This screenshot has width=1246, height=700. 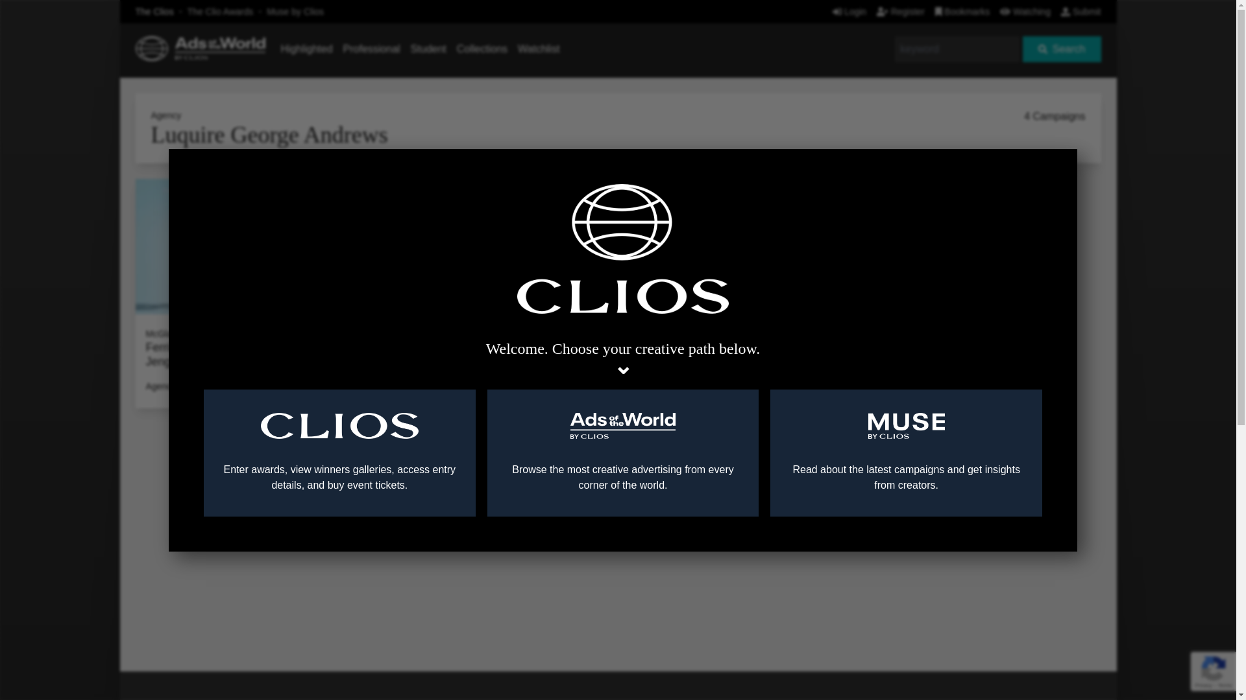 What do you see at coordinates (849, 11) in the screenshot?
I see `Login` at bounding box center [849, 11].